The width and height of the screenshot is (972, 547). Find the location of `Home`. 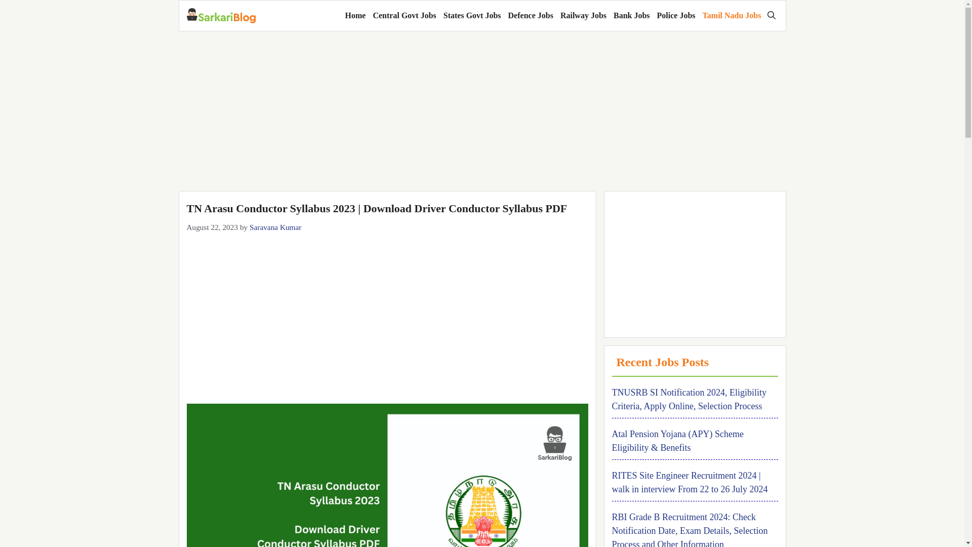

Home is located at coordinates (355, 15).